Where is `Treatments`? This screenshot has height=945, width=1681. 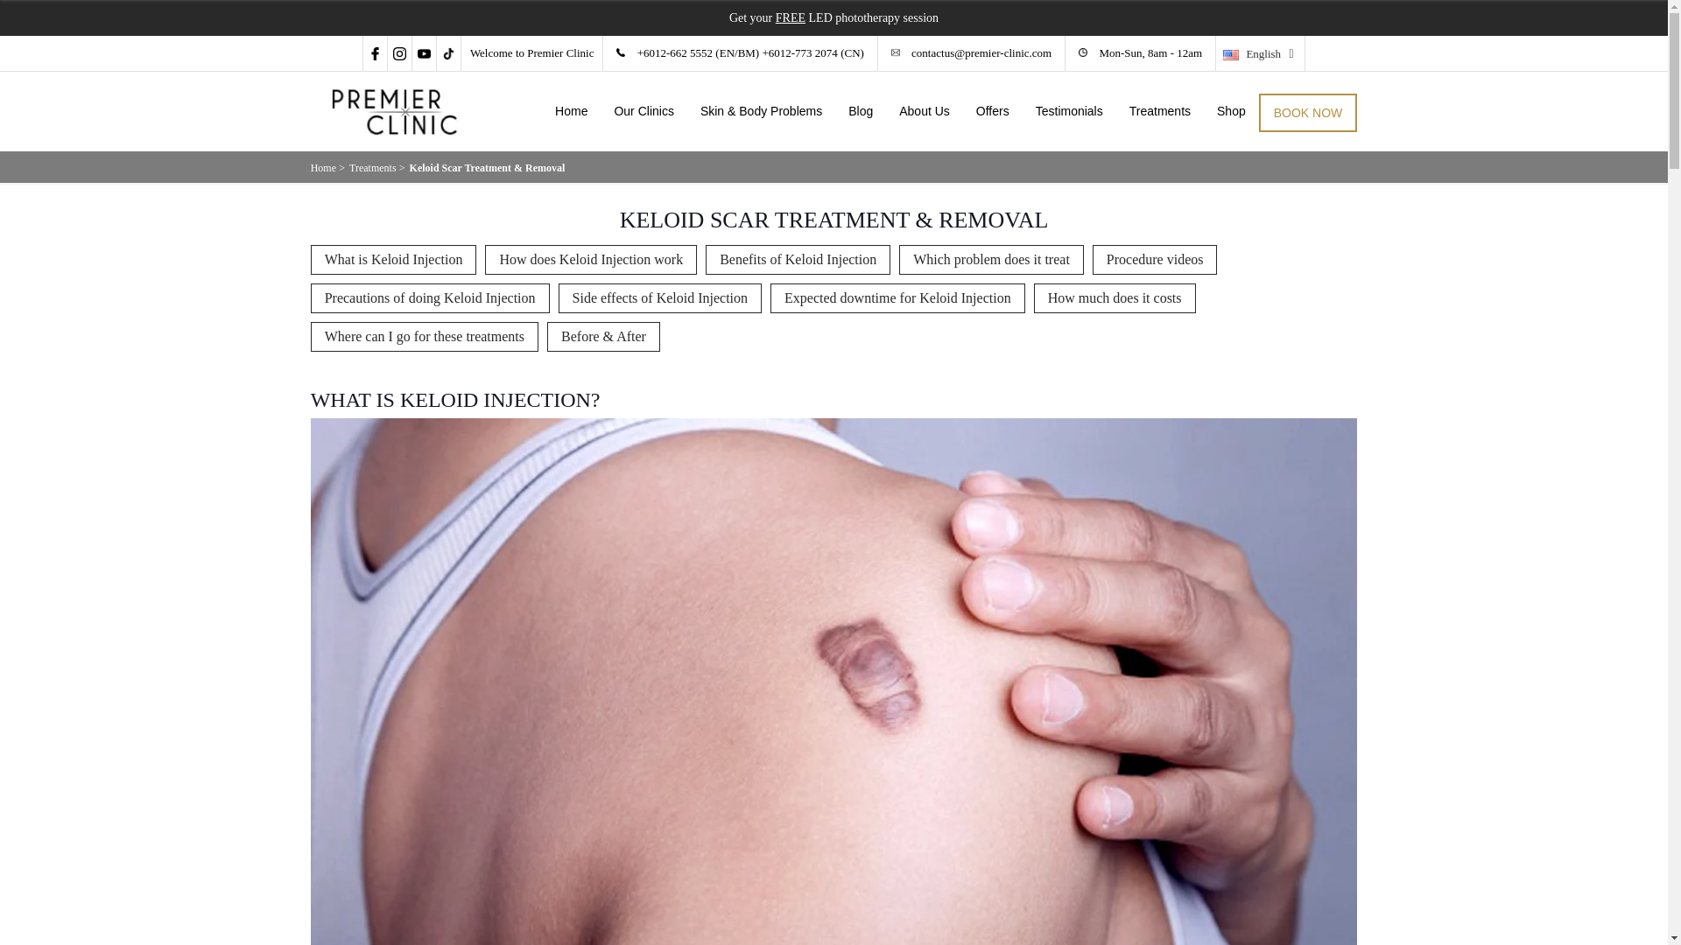
Treatments is located at coordinates (1159, 110).